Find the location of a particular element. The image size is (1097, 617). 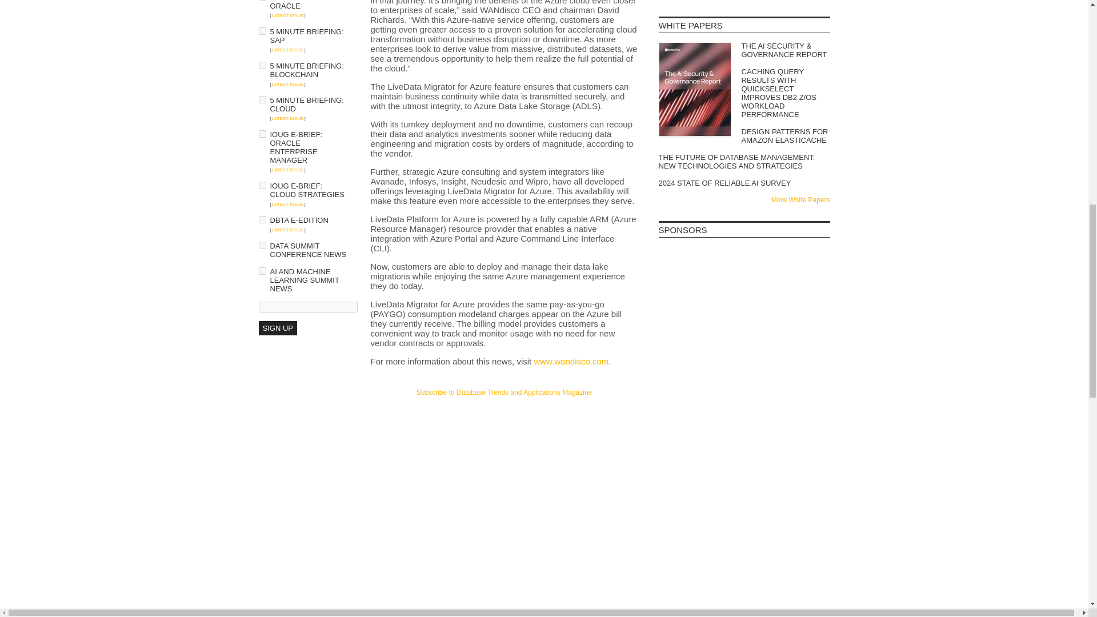

on is located at coordinates (262, 185).